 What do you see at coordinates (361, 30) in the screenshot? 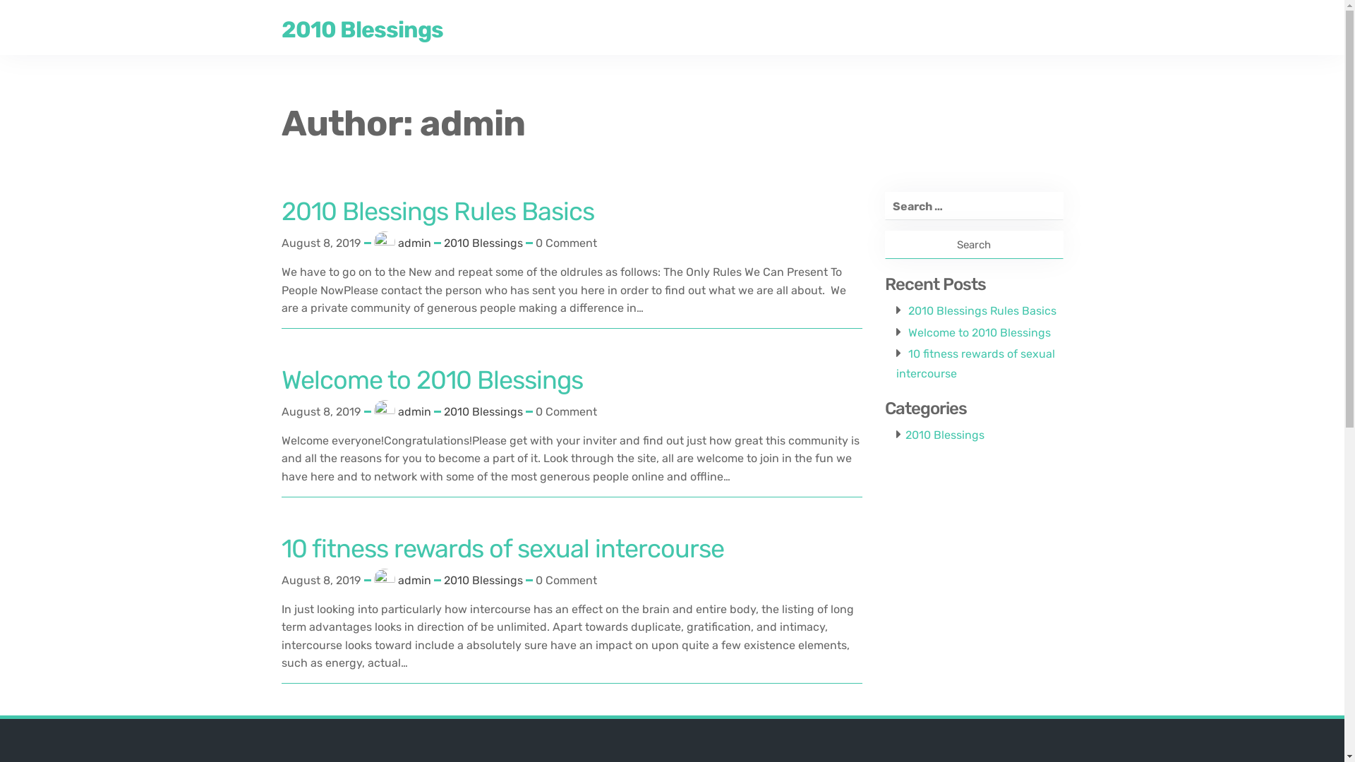
I see `2010 Blessings` at bounding box center [361, 30].